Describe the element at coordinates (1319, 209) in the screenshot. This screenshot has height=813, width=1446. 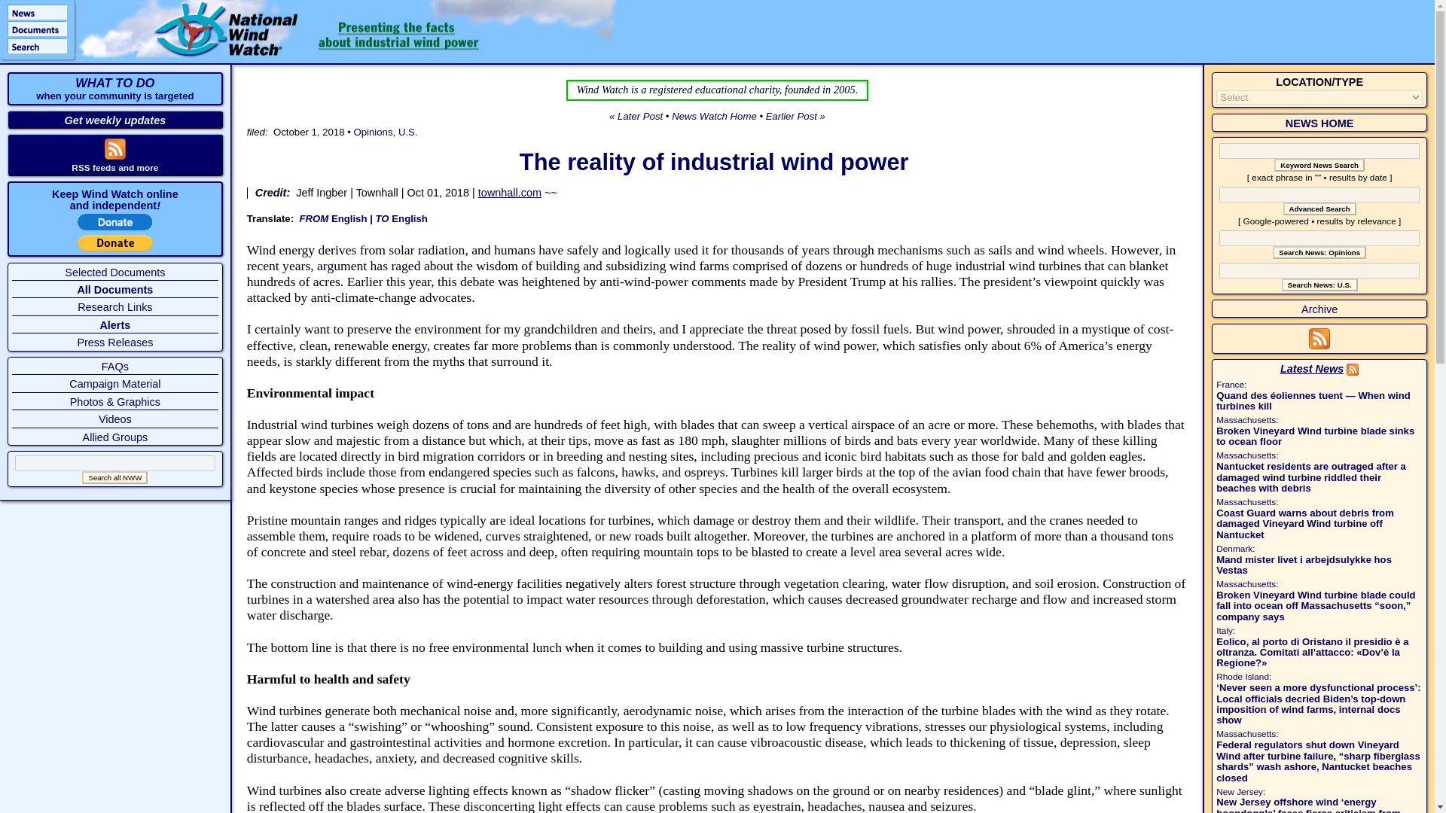
I see `Advanced Search` at that location.